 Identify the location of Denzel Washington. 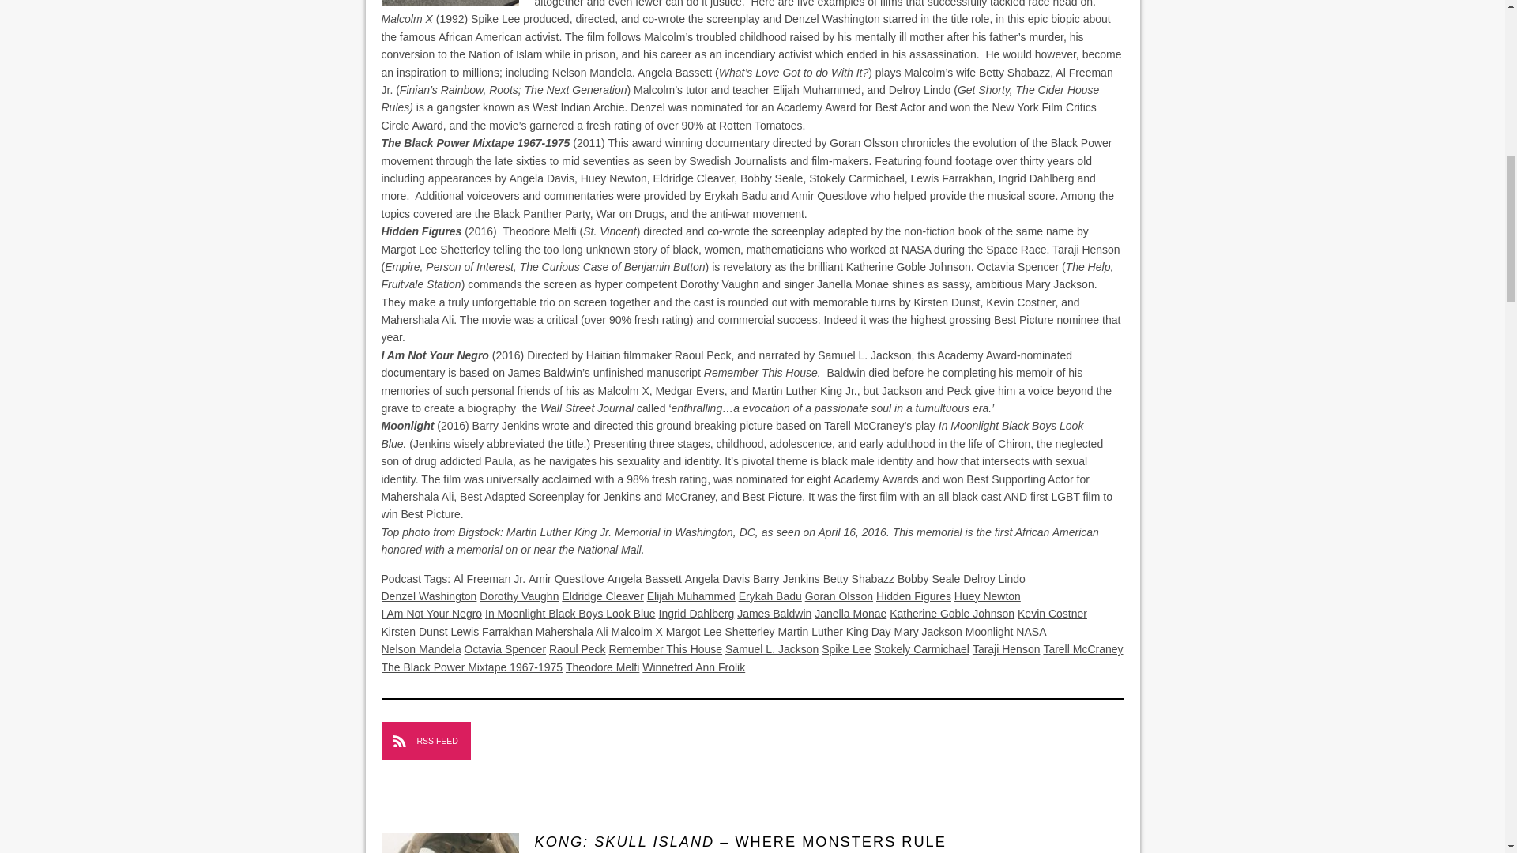
(428, 596).